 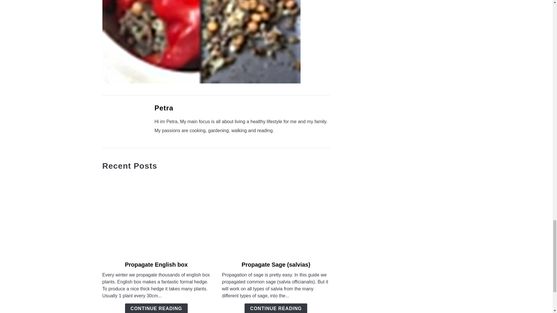 I want to click on Propagate English box, so click(x=156, y=264).